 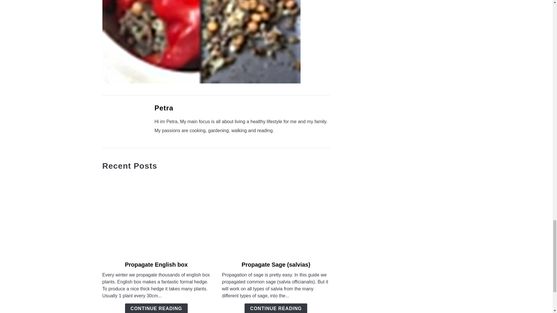 I want to click on Propagate English box, so click(x=156, y=264).